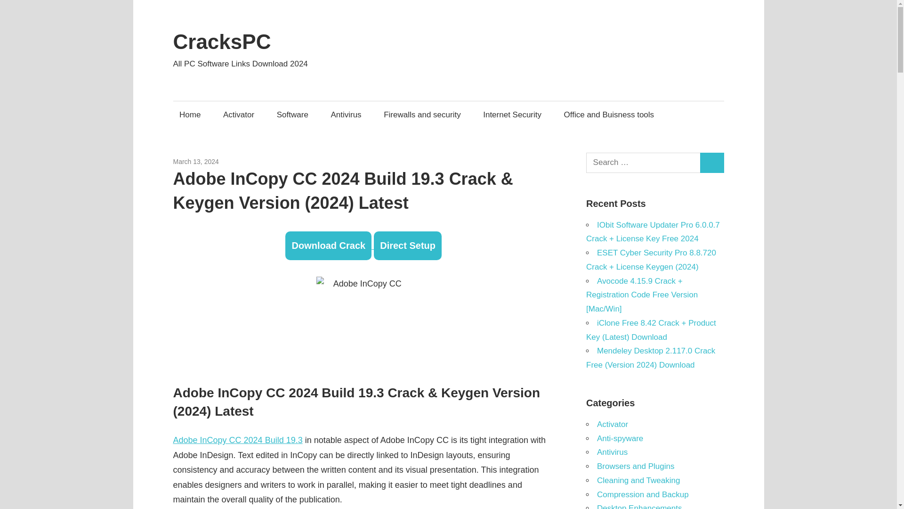 Image resolution: width=904 pixels, height=509 pixels. What do you see at coordinates (329, 246) in the screenshot?
I see `Download Crack` at bounding box center [329, 246].